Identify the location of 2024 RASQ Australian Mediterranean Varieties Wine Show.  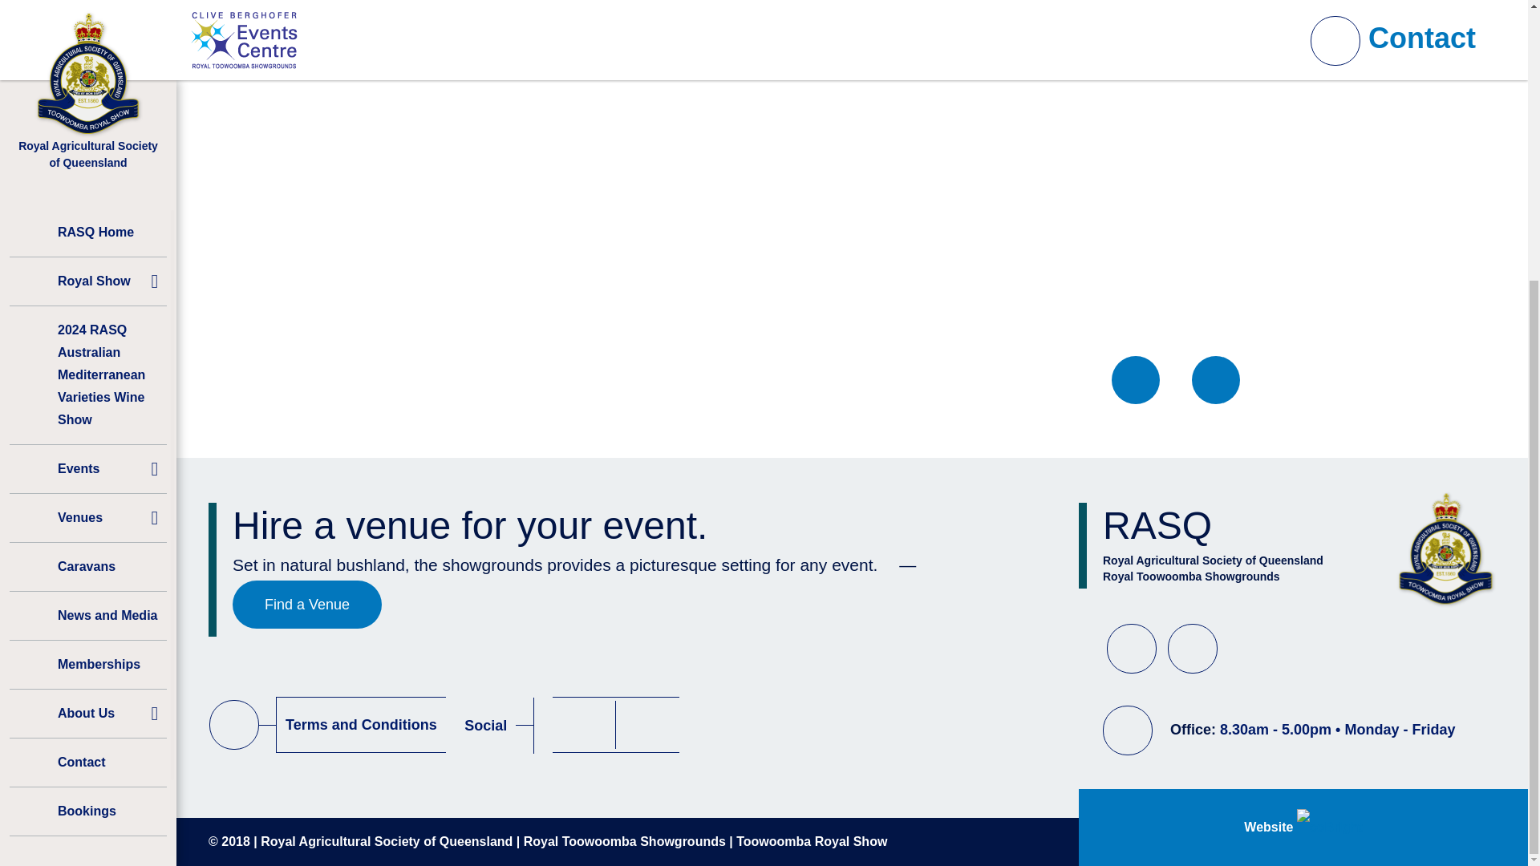
(87, 19).